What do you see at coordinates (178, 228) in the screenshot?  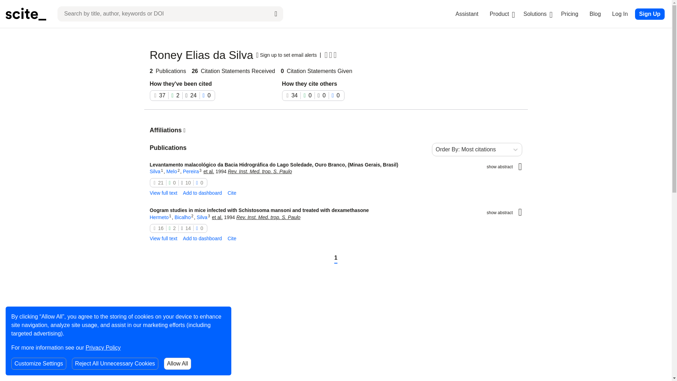 I see `162140` at bounding box center [178, 228].